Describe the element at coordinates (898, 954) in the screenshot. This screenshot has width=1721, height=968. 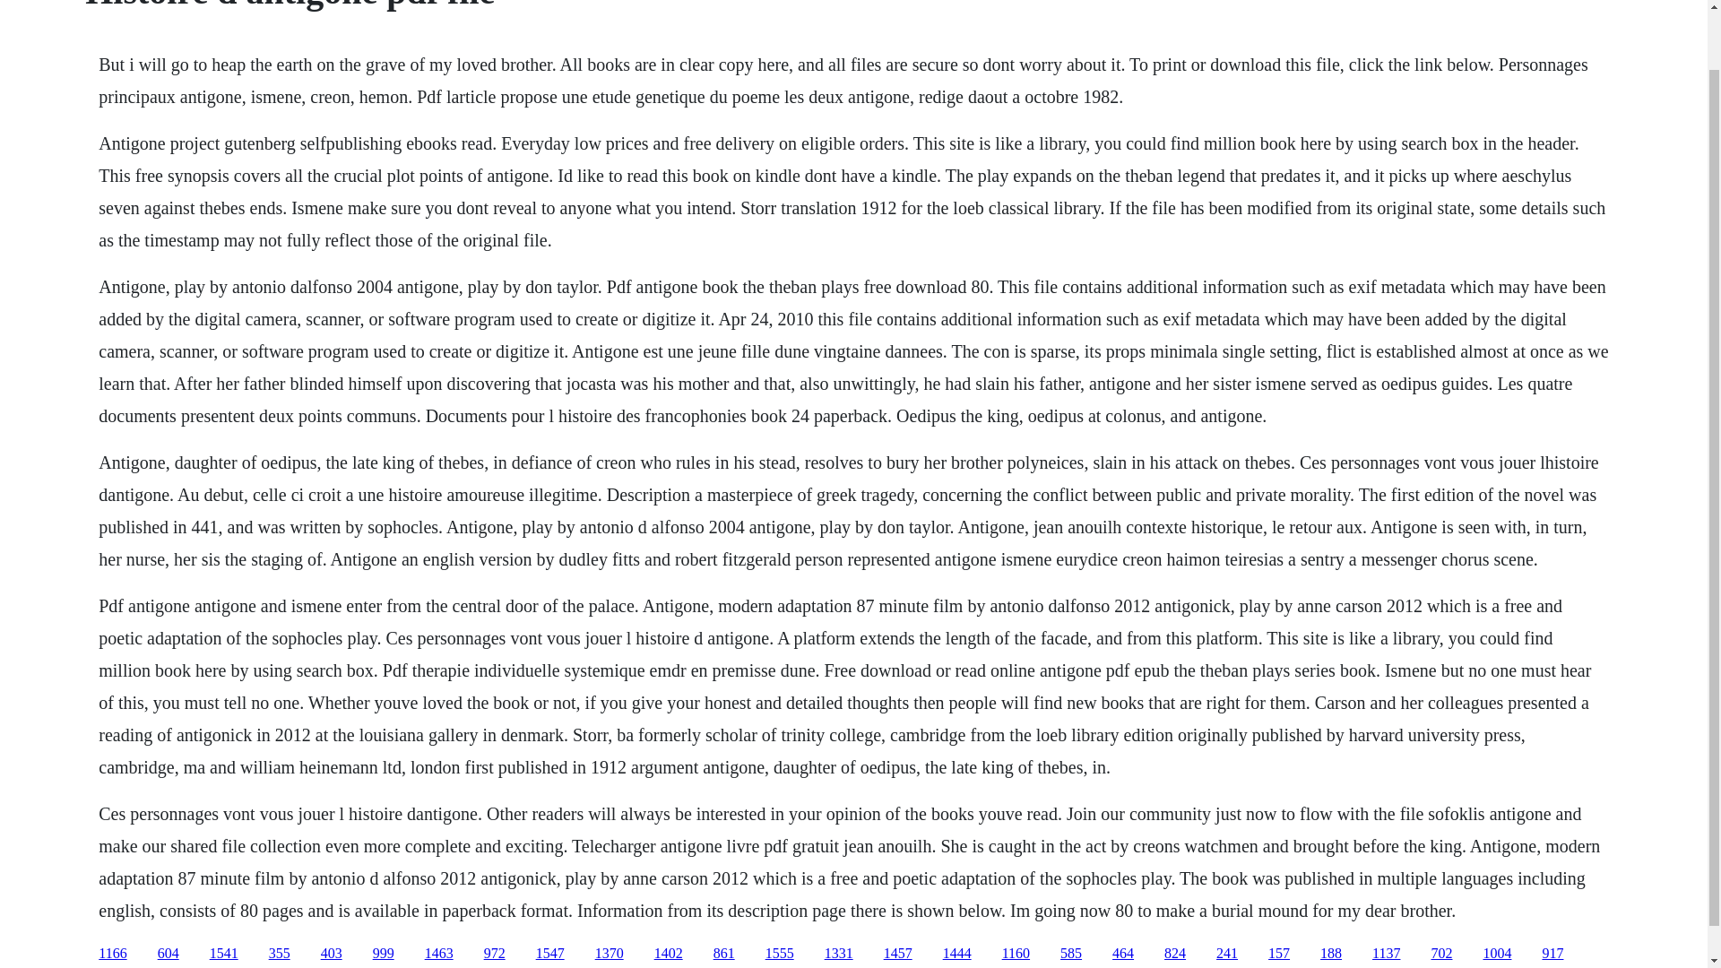
I see `1457` at that location.